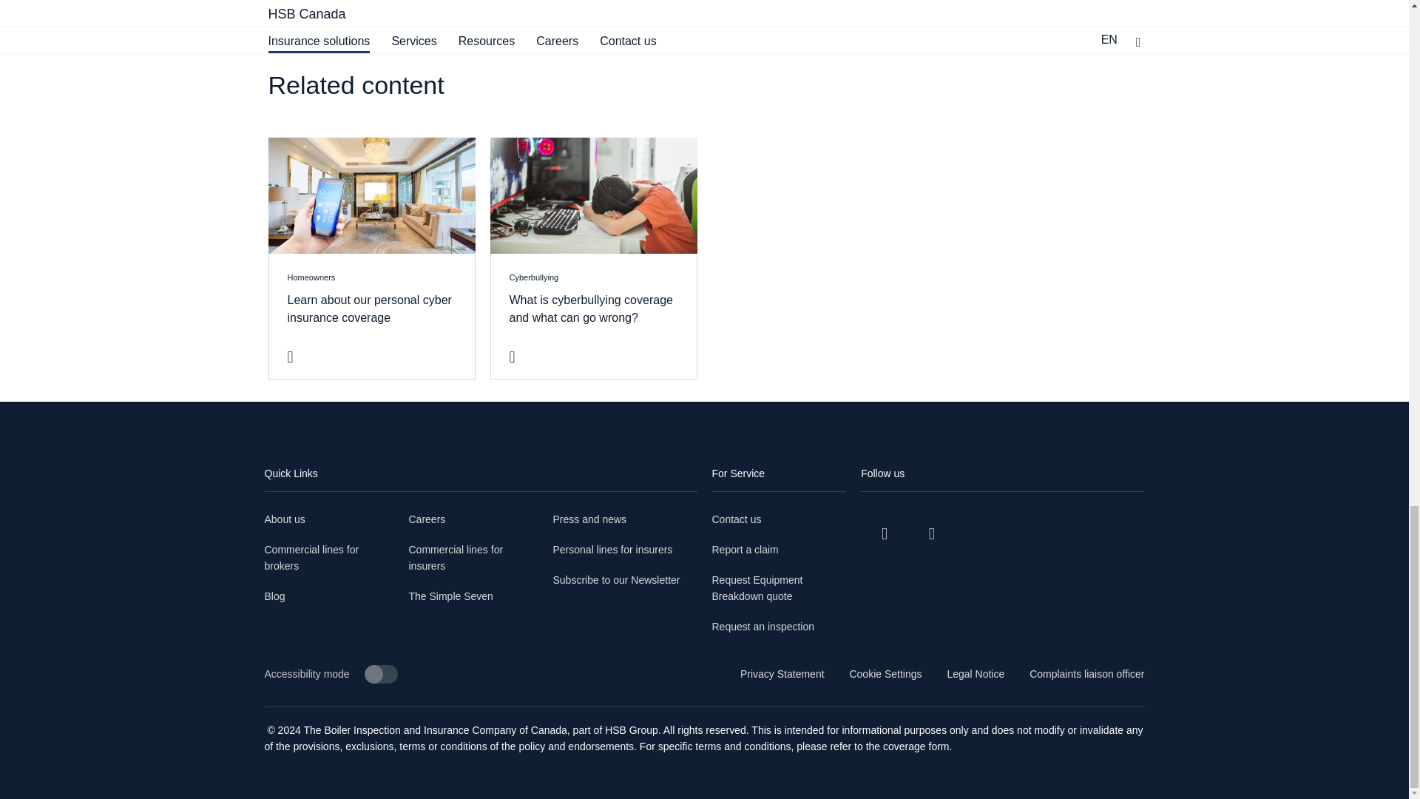 This screenshot has height=799, width=1420. I want to click on Examples of cyberbullying and insurance claims, so click(473, 559).